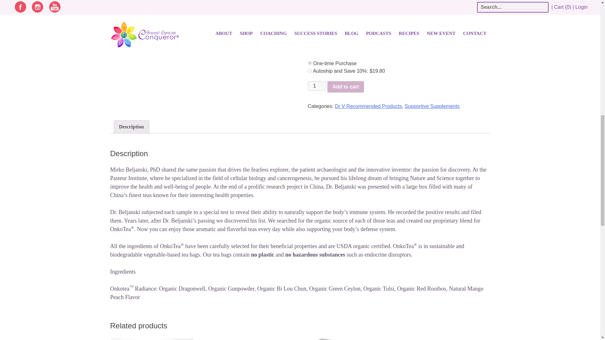  I want to click on no, so click(310, 63).